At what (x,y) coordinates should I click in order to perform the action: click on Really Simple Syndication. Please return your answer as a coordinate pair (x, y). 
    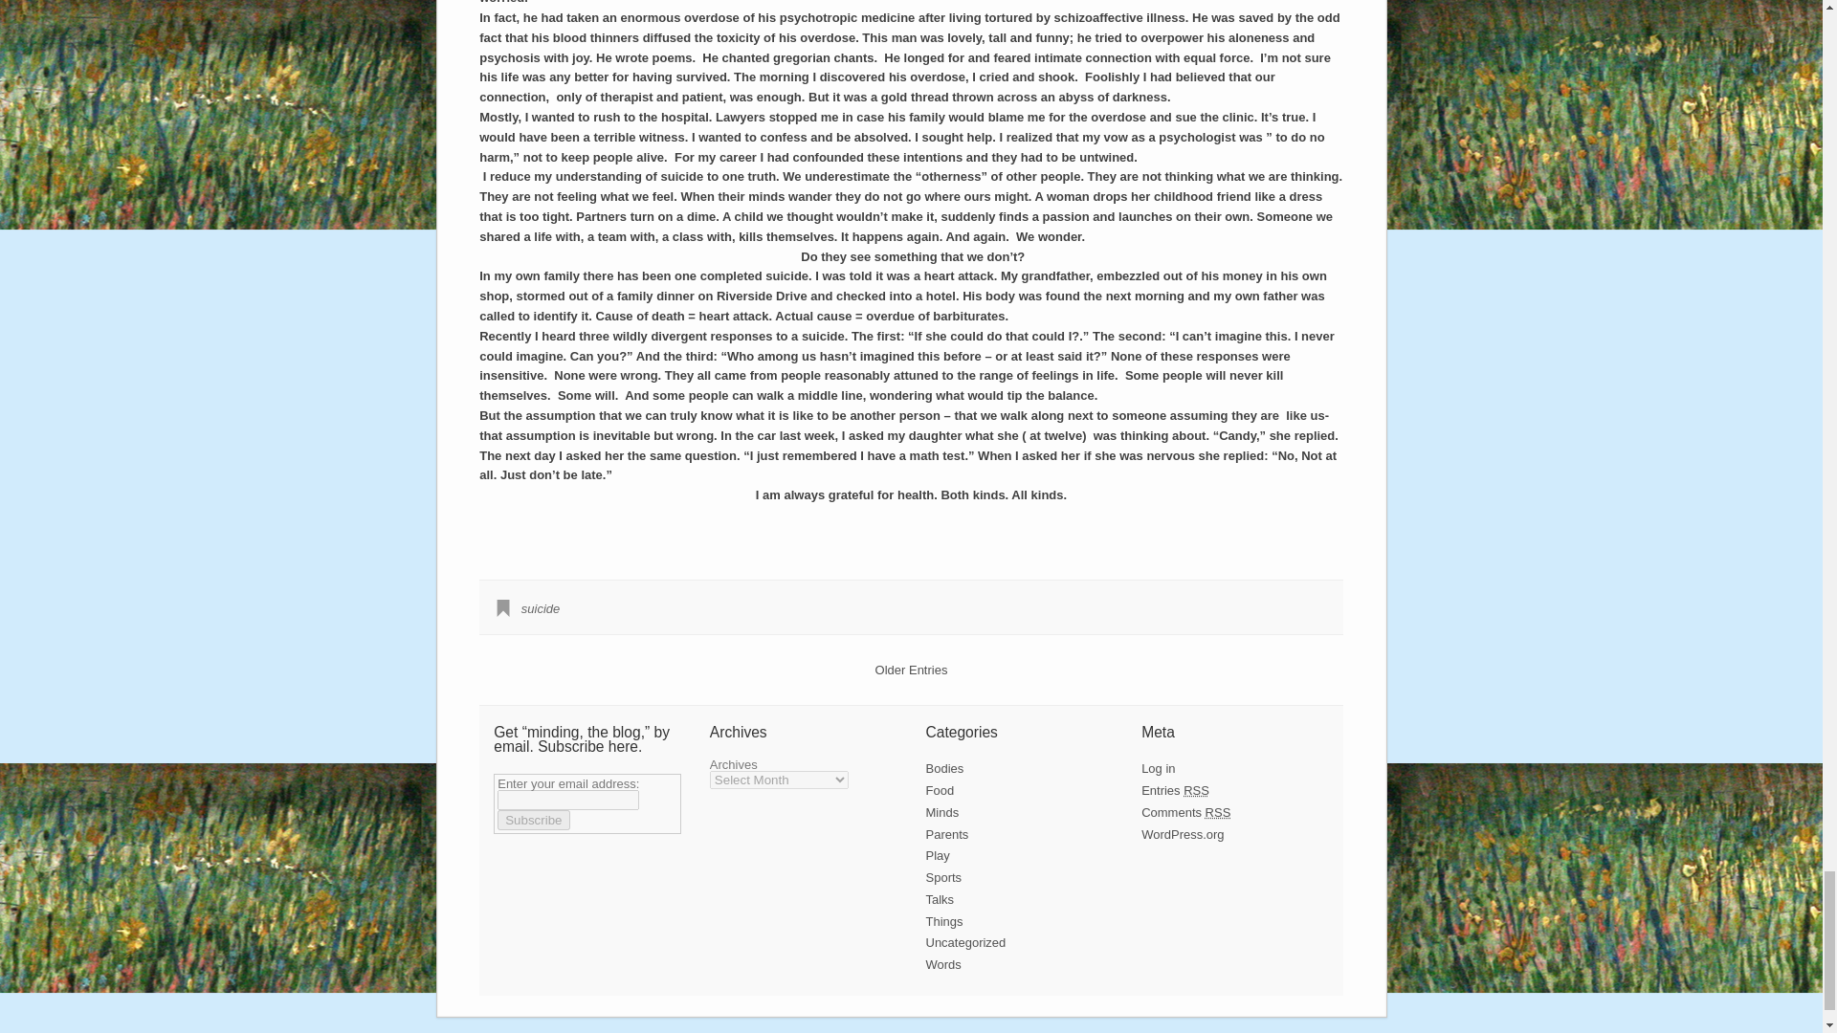
    Looking at the image, I should click on (1196, 790).